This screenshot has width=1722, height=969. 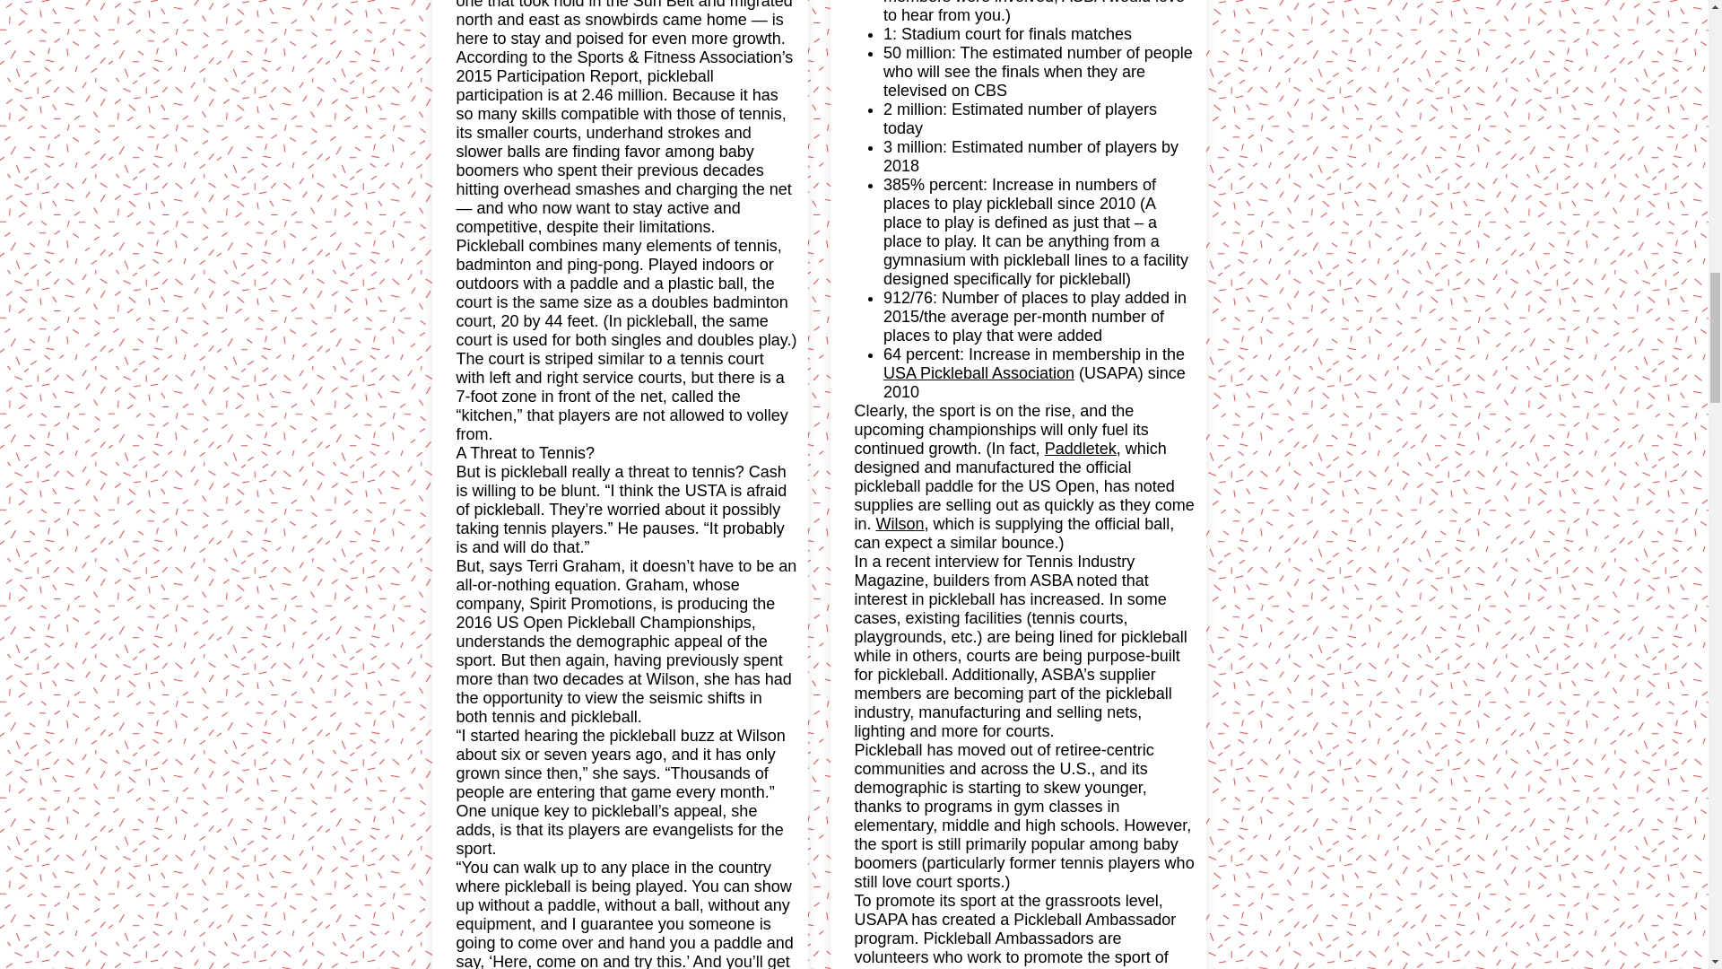 What do you see at coordinates (1080, 449) in the screenshot?
I see `Paddletek` at bounding box center [1080, 449].